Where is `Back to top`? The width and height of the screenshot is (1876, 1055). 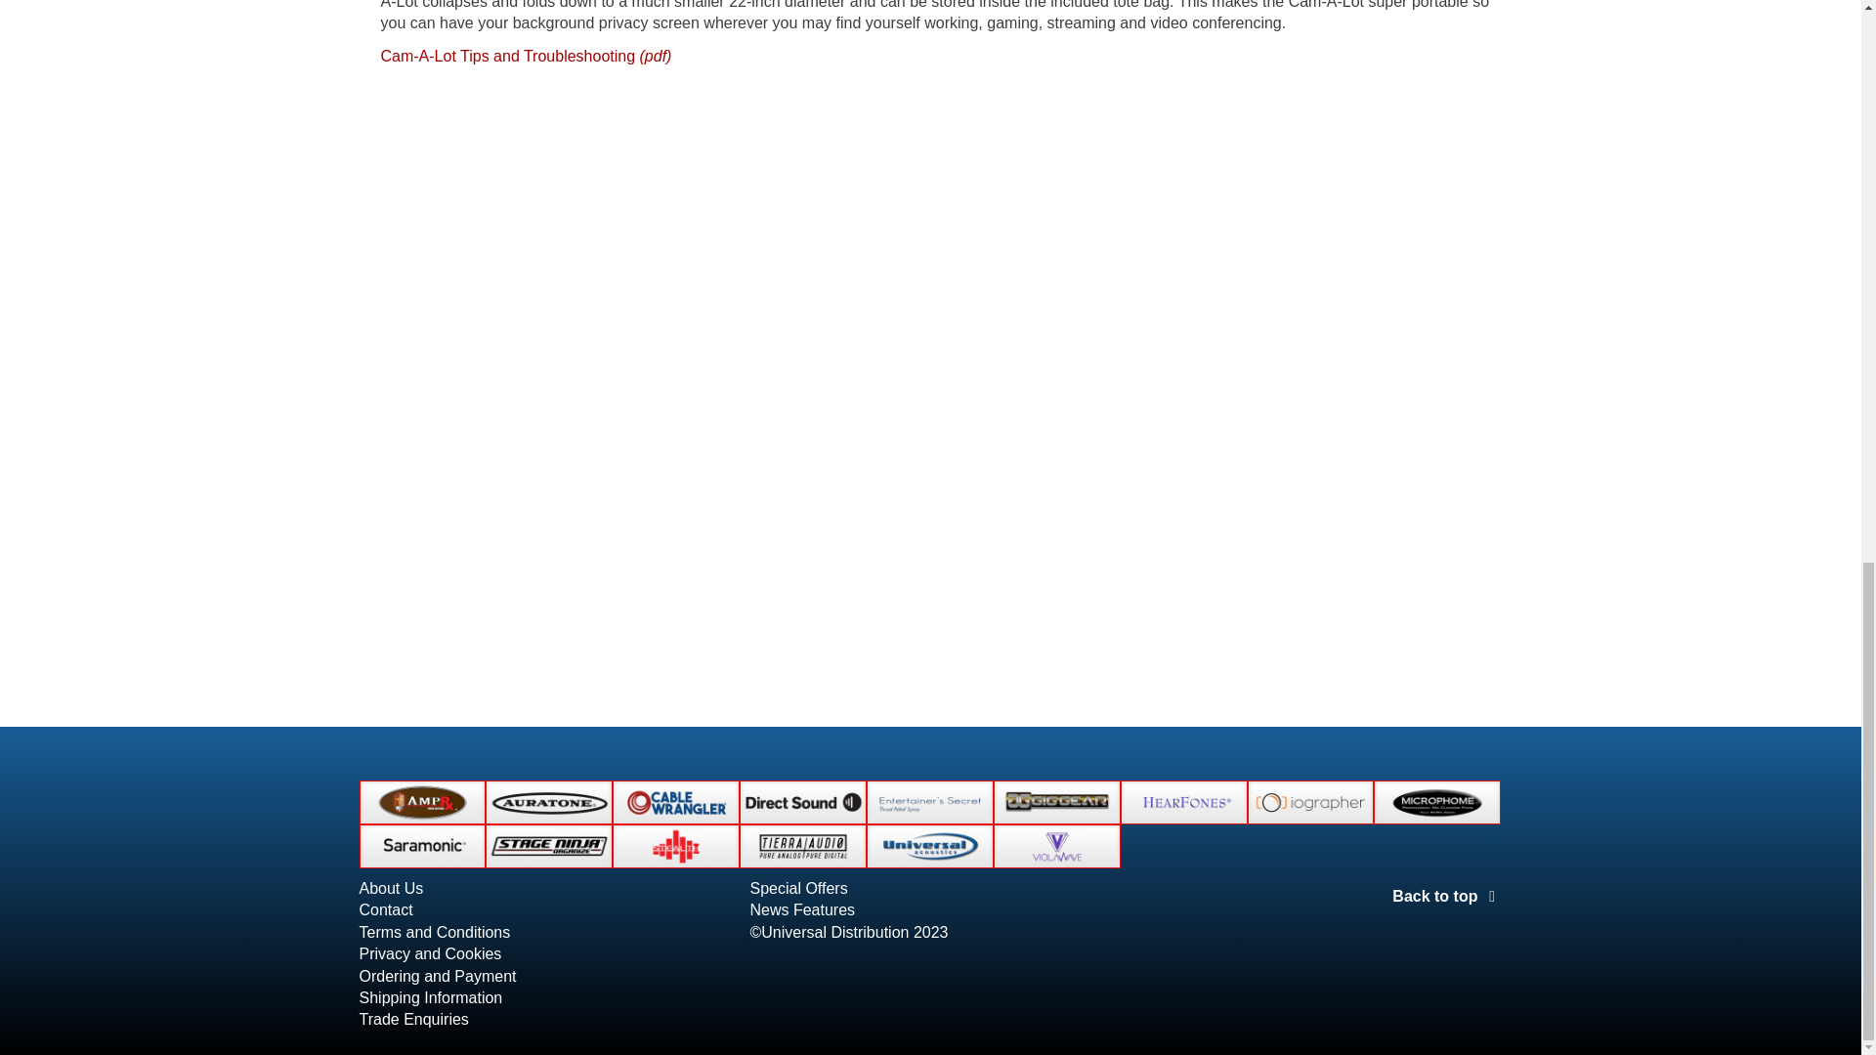
Back to top is located at coordinates (1446, 896).